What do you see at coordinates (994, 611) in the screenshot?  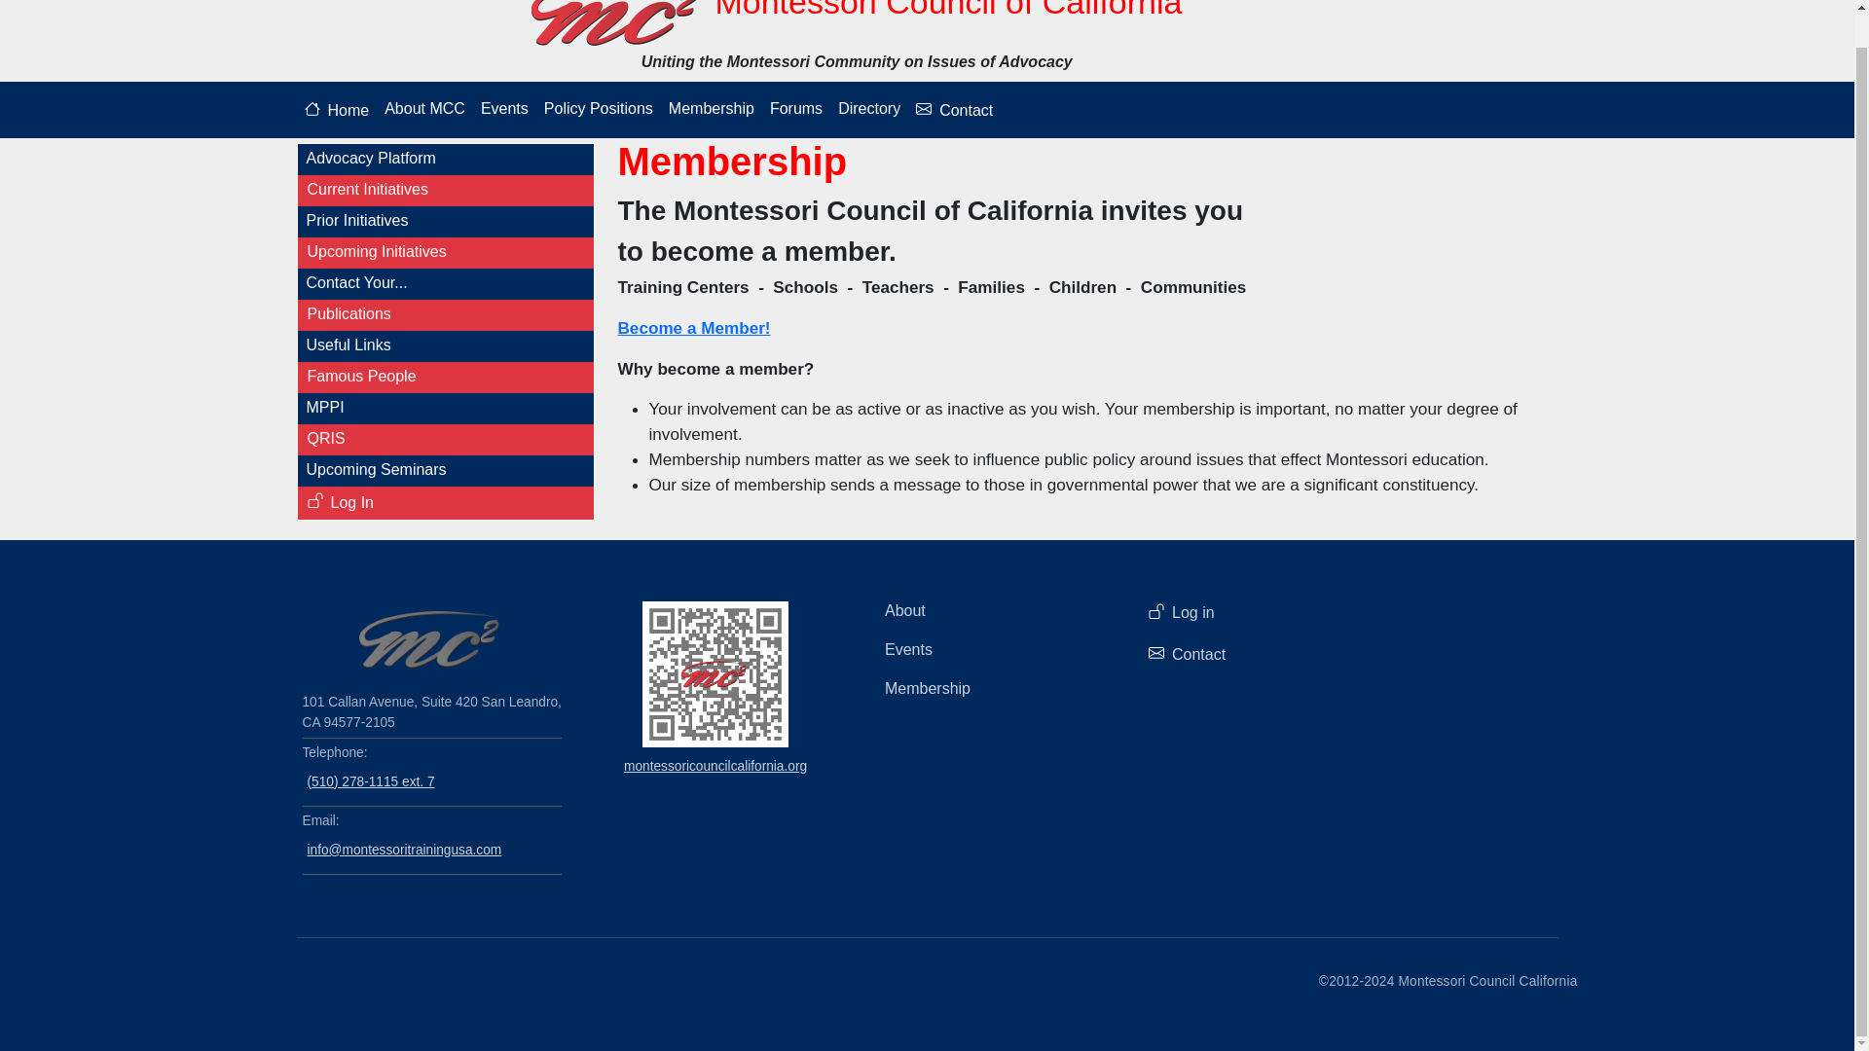 I see `About` at bounding box center [994, 611].